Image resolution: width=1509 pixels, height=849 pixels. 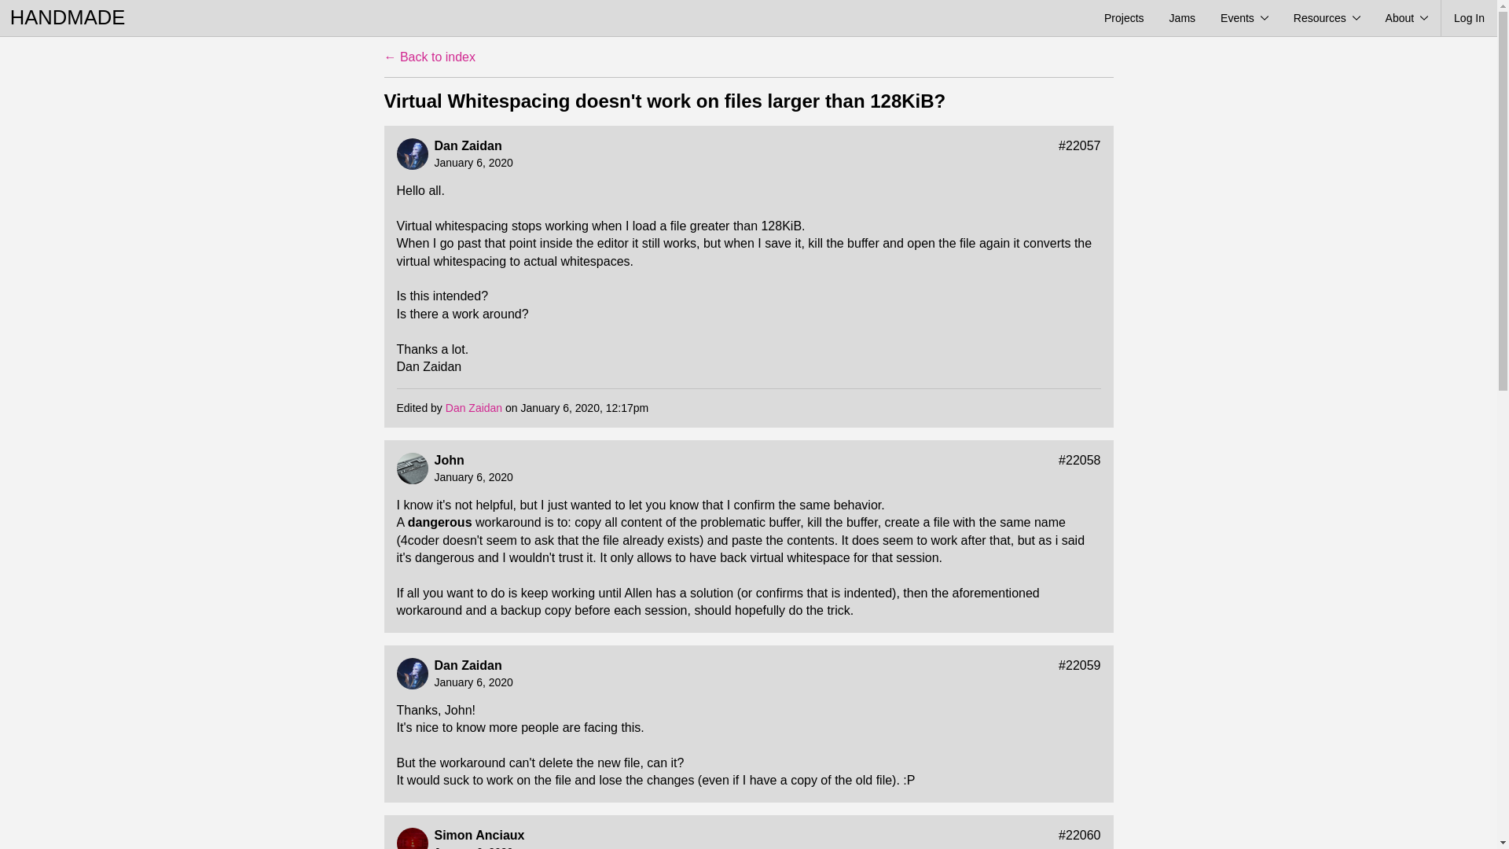 What do you see at coordinates (1124, 18) in the screenshot?
I see `Projects` at bounding box center [1124, 18].